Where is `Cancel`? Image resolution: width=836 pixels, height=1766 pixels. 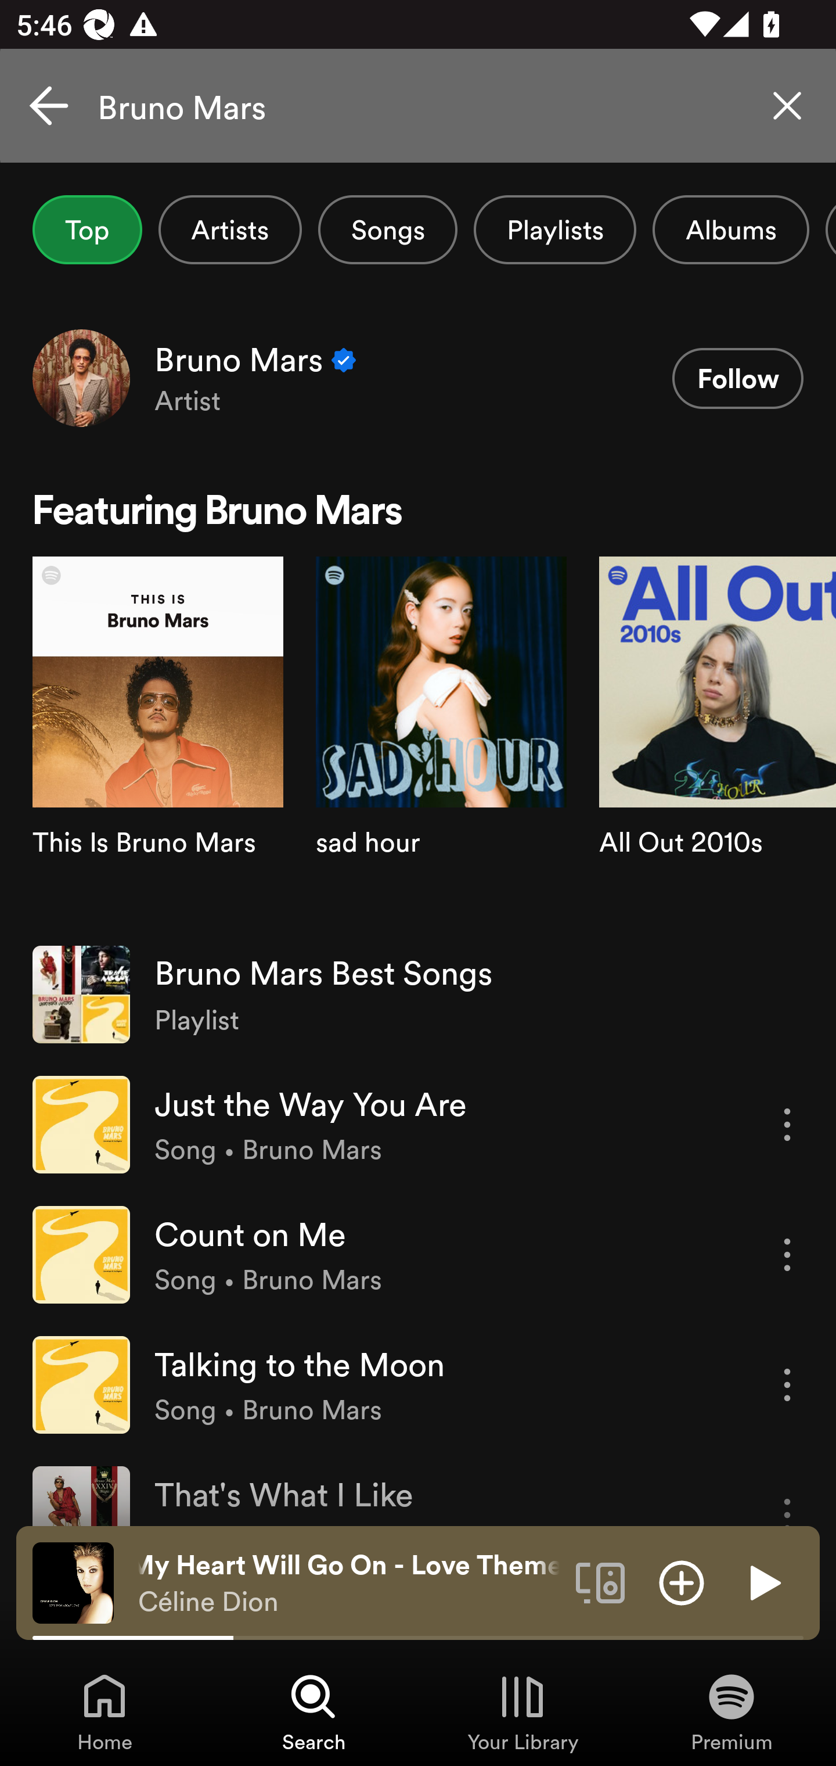
Cancel is located at coordinates (49, 106).